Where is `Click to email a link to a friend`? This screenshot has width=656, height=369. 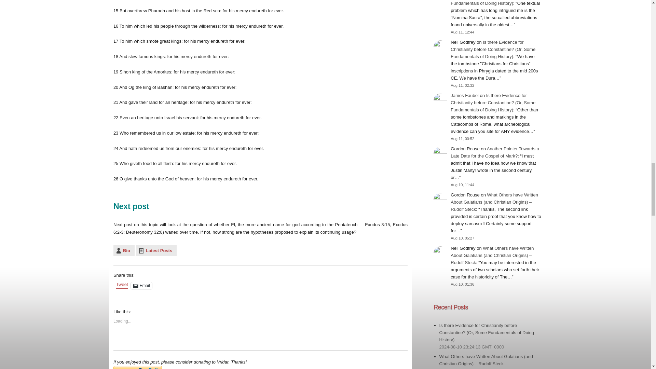
Click to email a link to a friend is located at coordinates (141, 286).